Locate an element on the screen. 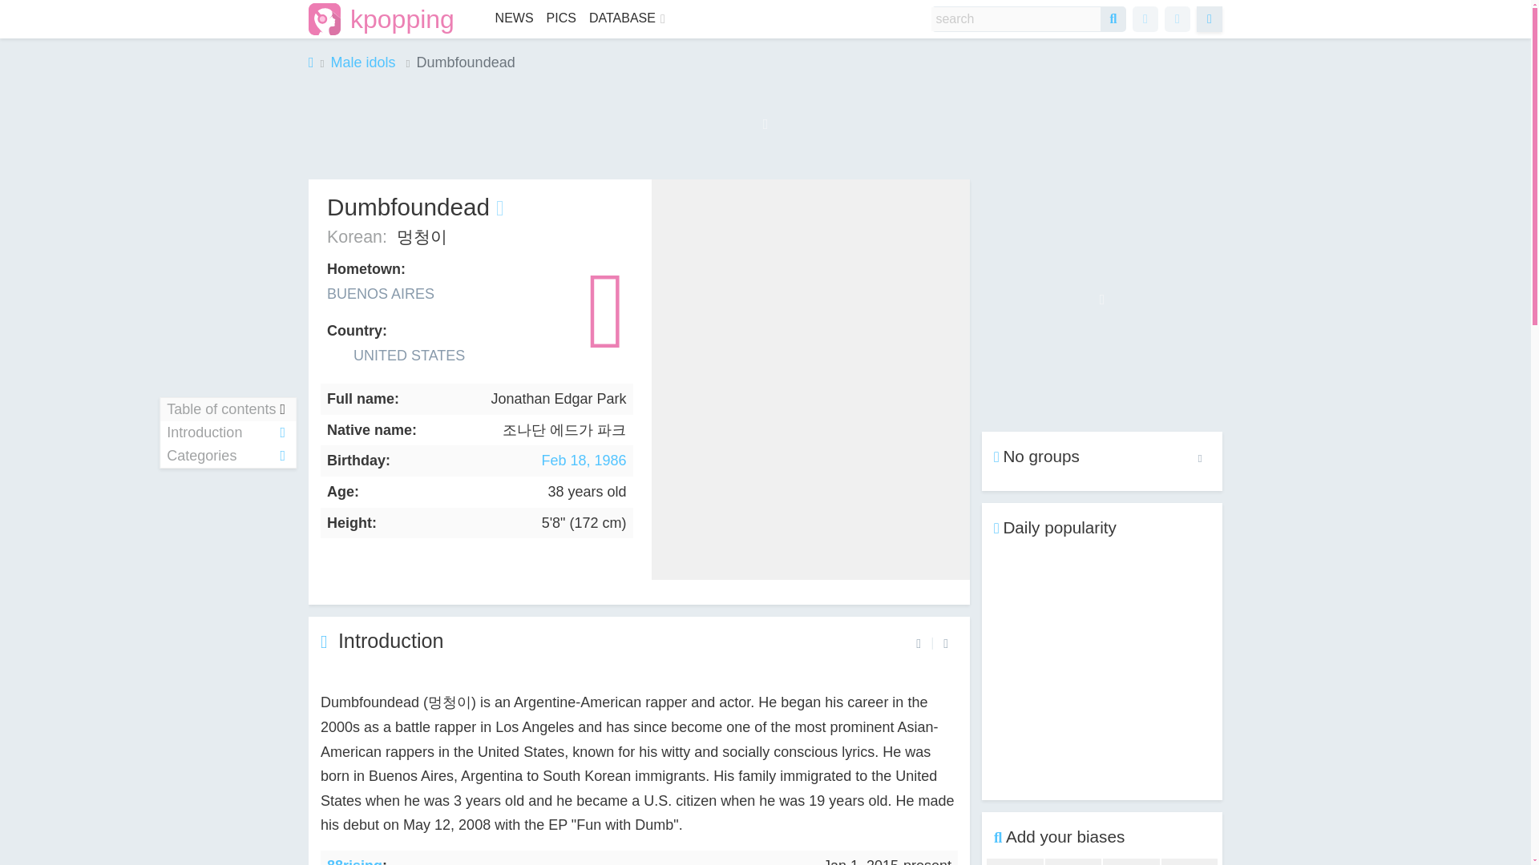  Categories is located at coordinates (282, 455).